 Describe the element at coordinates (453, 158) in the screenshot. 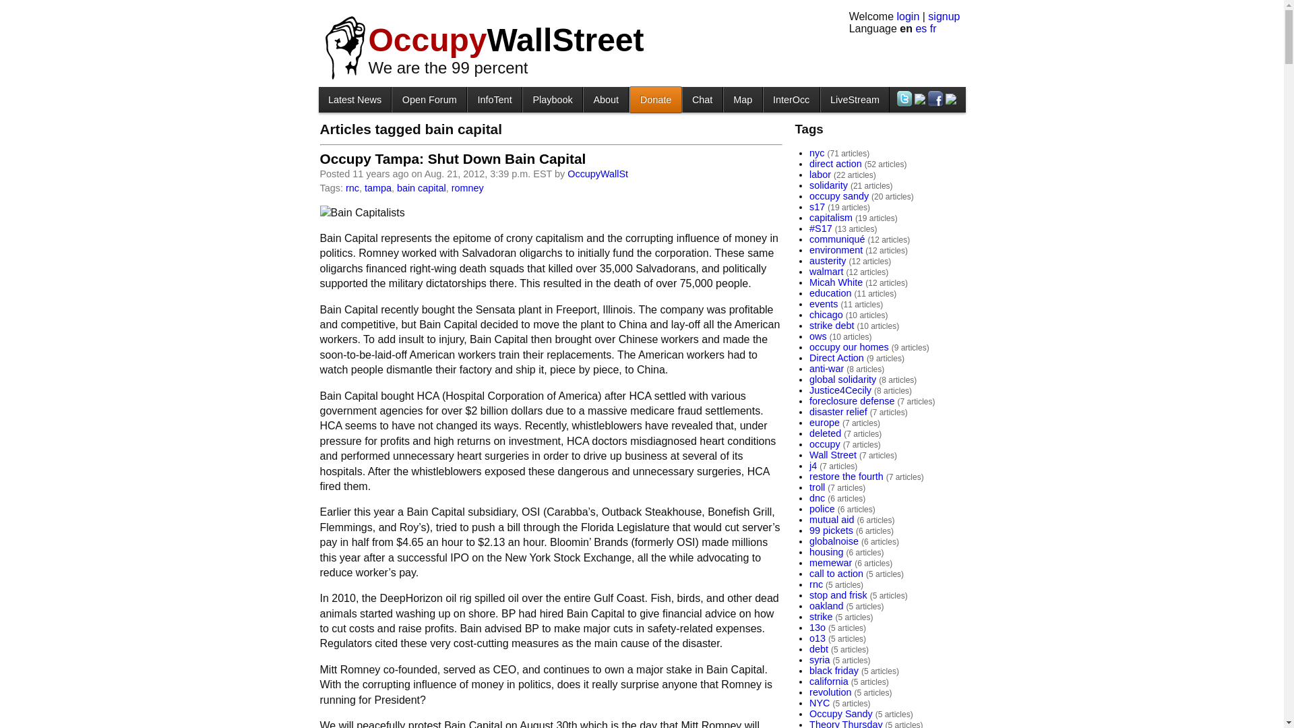

I see `Occupy Tampa: Shut Down Bain Capital` at that location.